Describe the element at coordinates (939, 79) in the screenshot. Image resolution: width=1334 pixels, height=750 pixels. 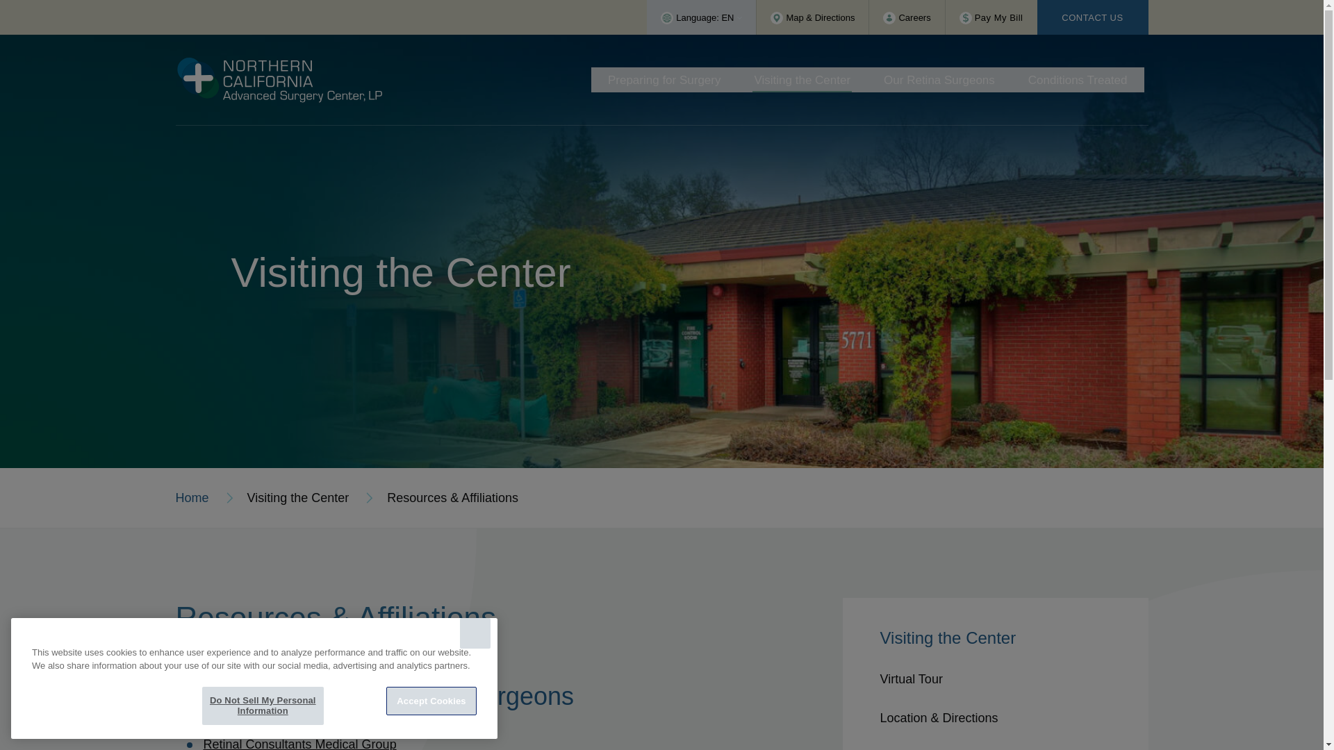
I see `Our Retina Surgeons` at that location.